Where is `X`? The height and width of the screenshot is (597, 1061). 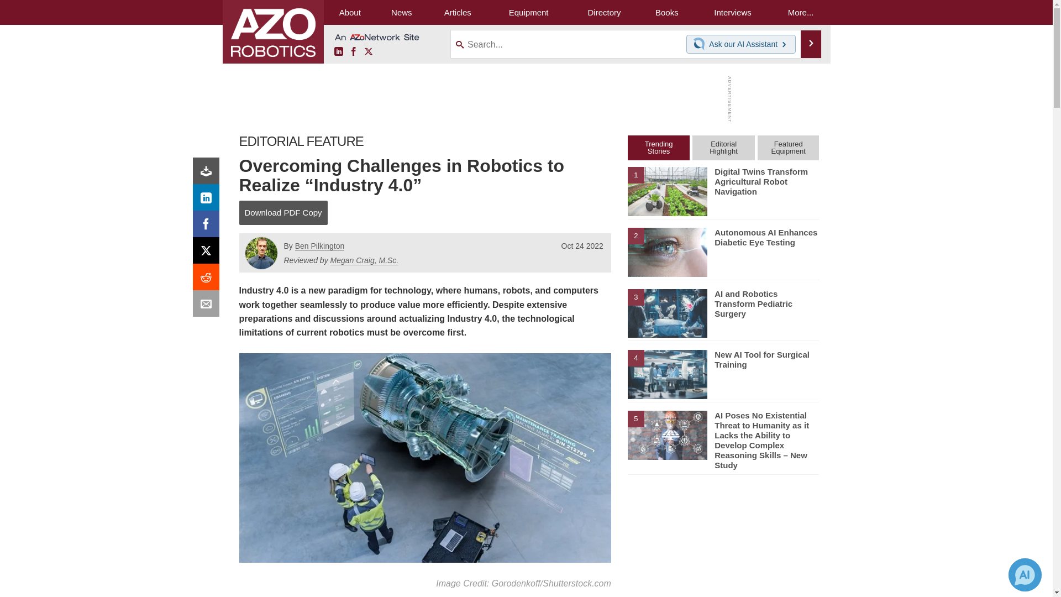 X is located at coordinates (368, 52).